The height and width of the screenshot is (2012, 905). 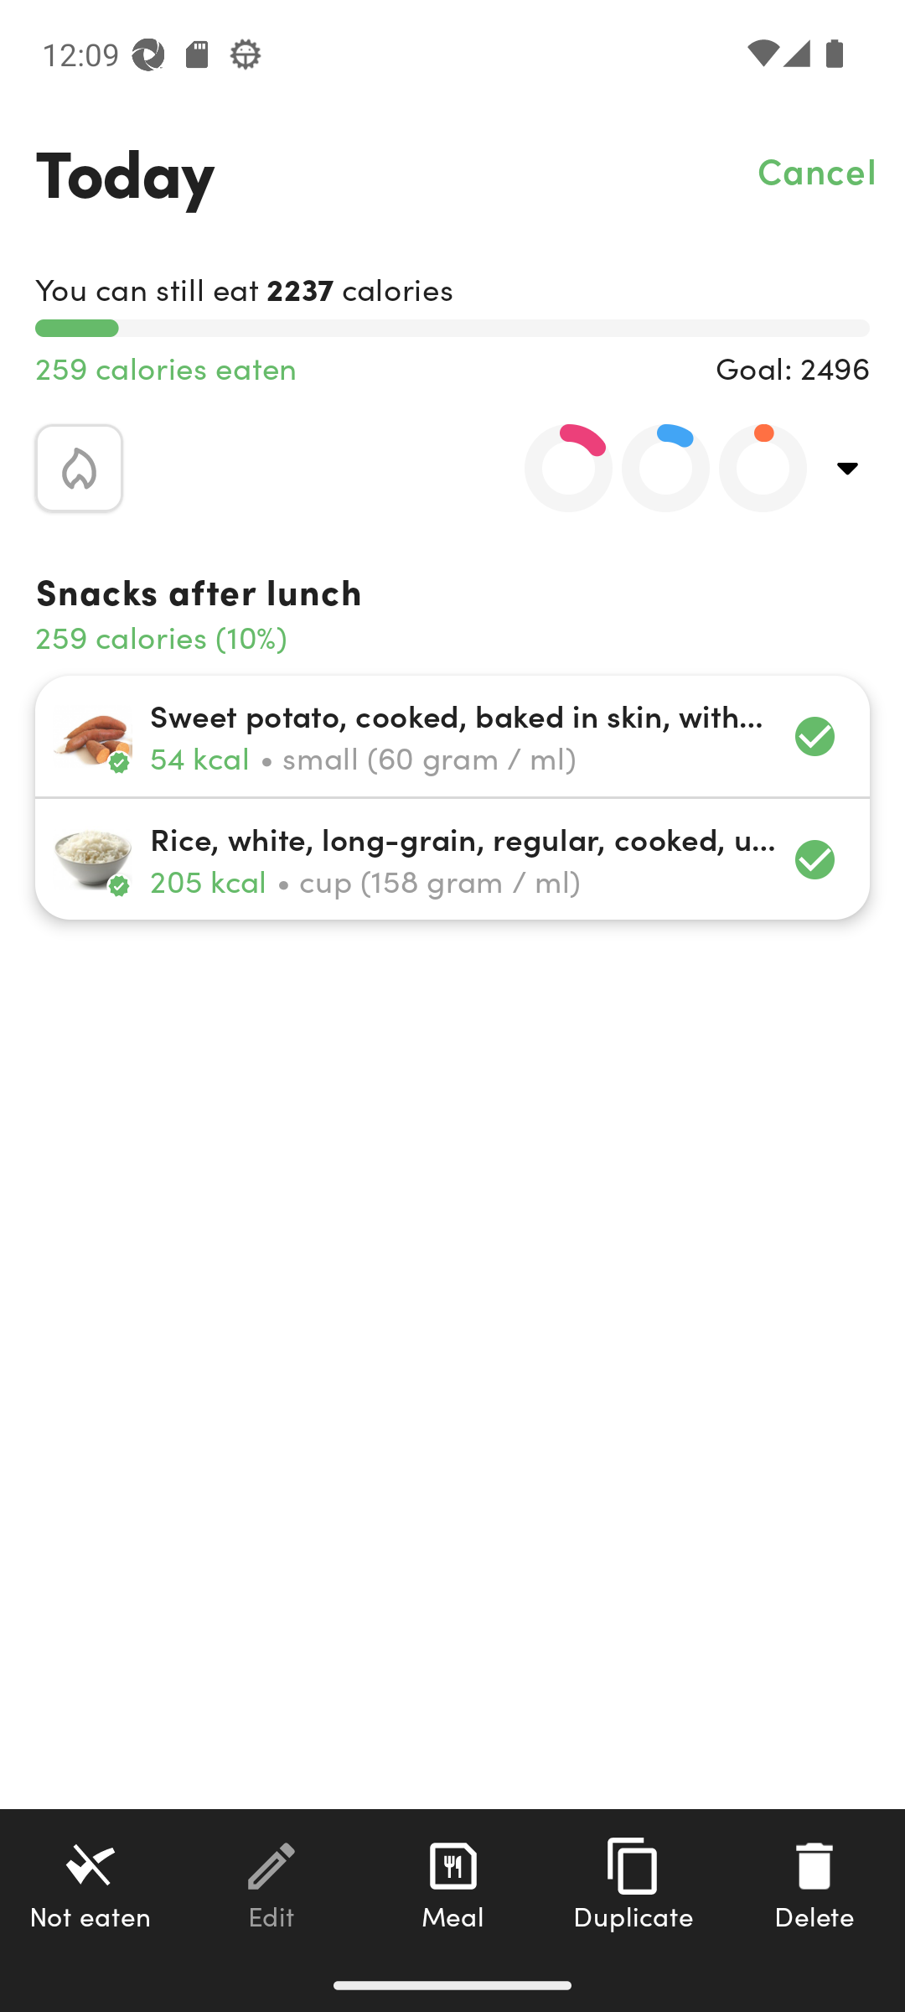 I want to click on 0.15 0.09 0.01, so click(x=651, y=468).